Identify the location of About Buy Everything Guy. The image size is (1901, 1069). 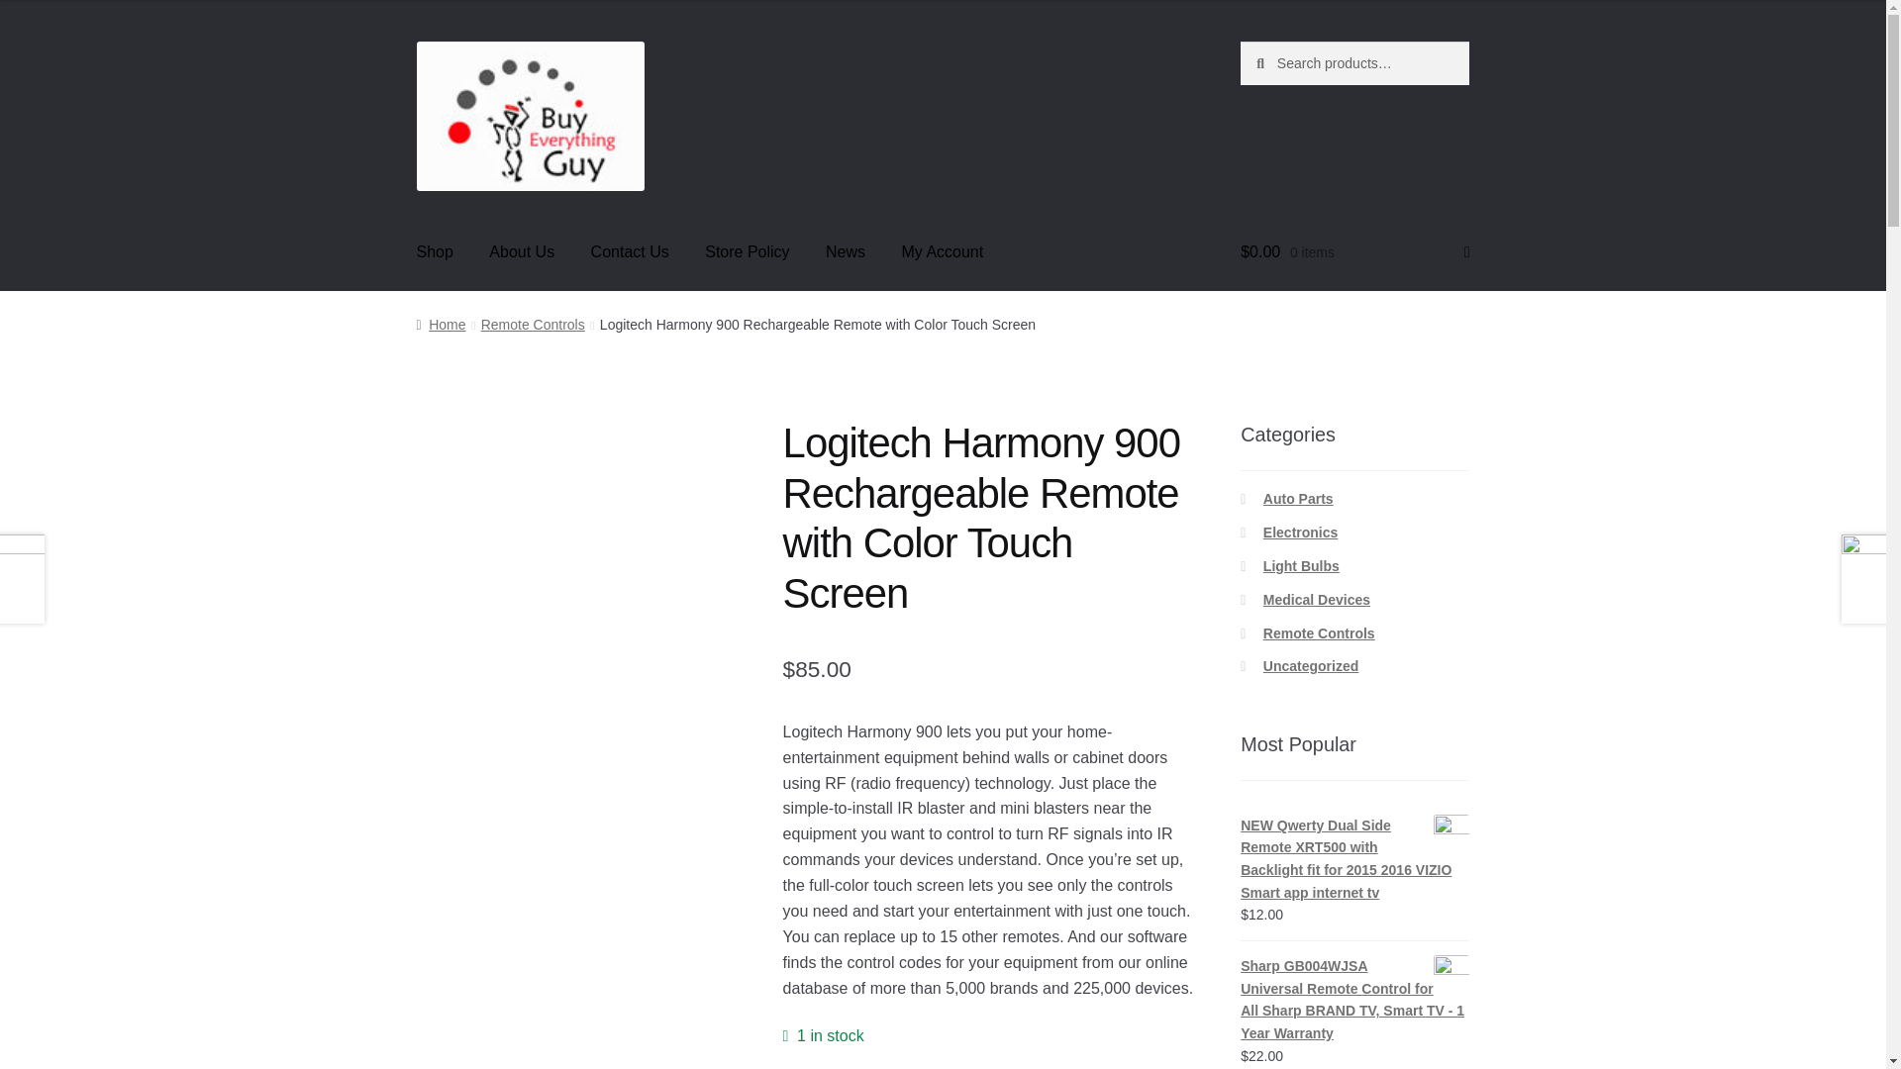
(522, 251).